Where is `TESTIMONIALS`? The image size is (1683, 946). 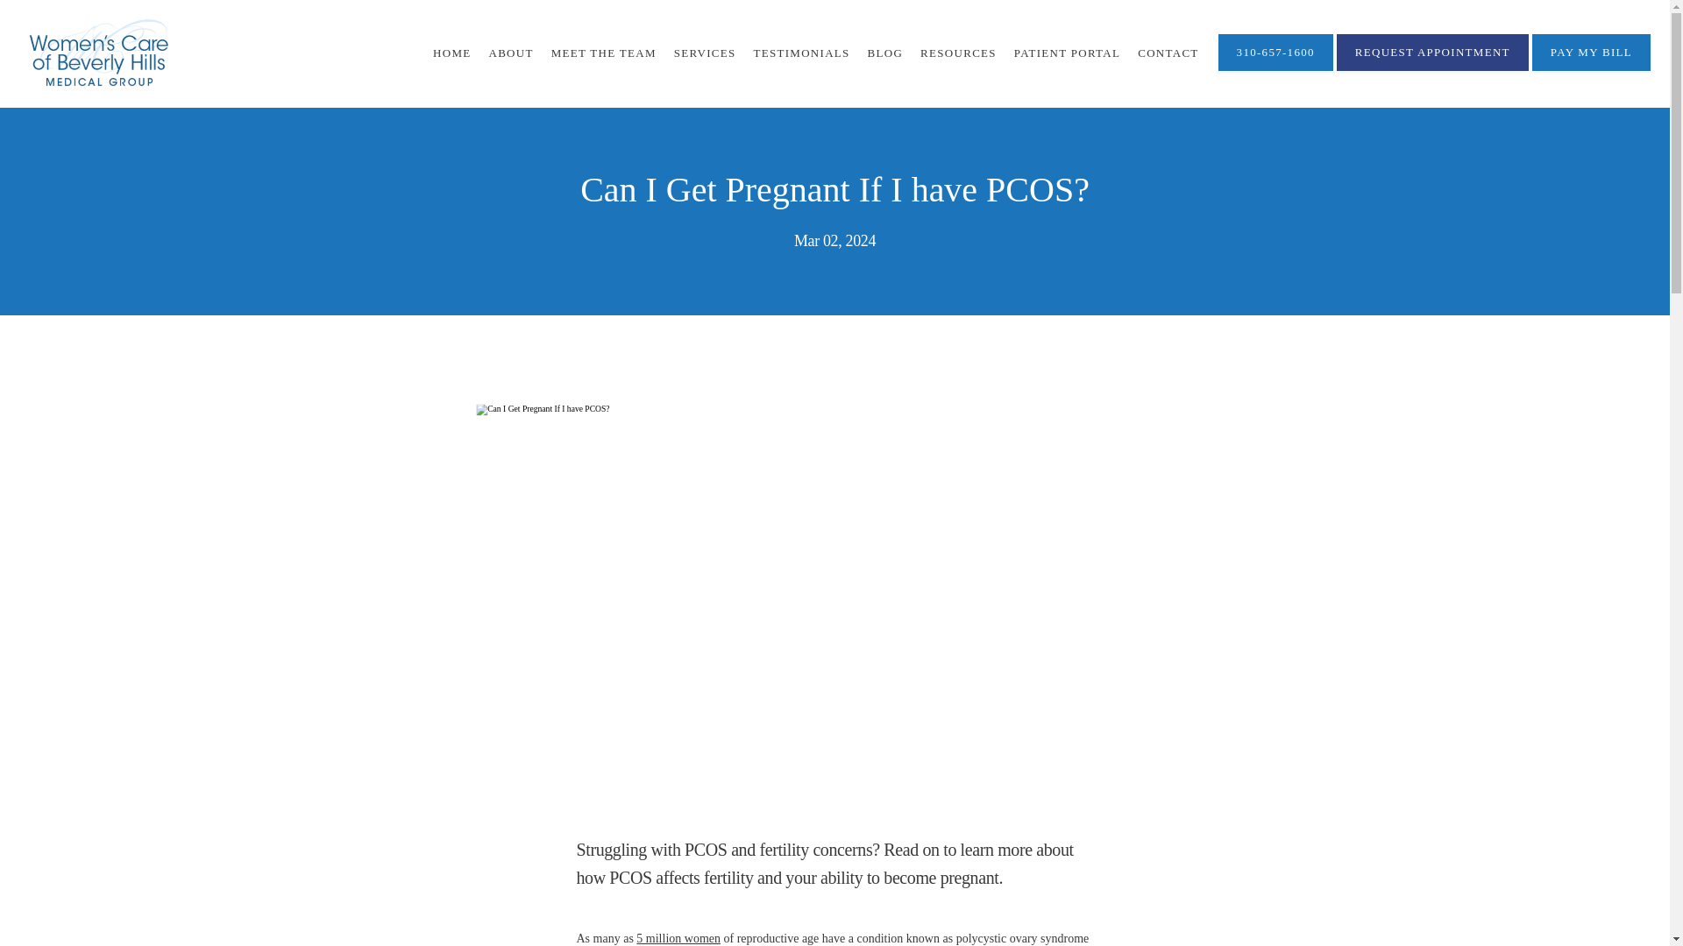 TESTIMONIALS is located at coordinates (801, 53).